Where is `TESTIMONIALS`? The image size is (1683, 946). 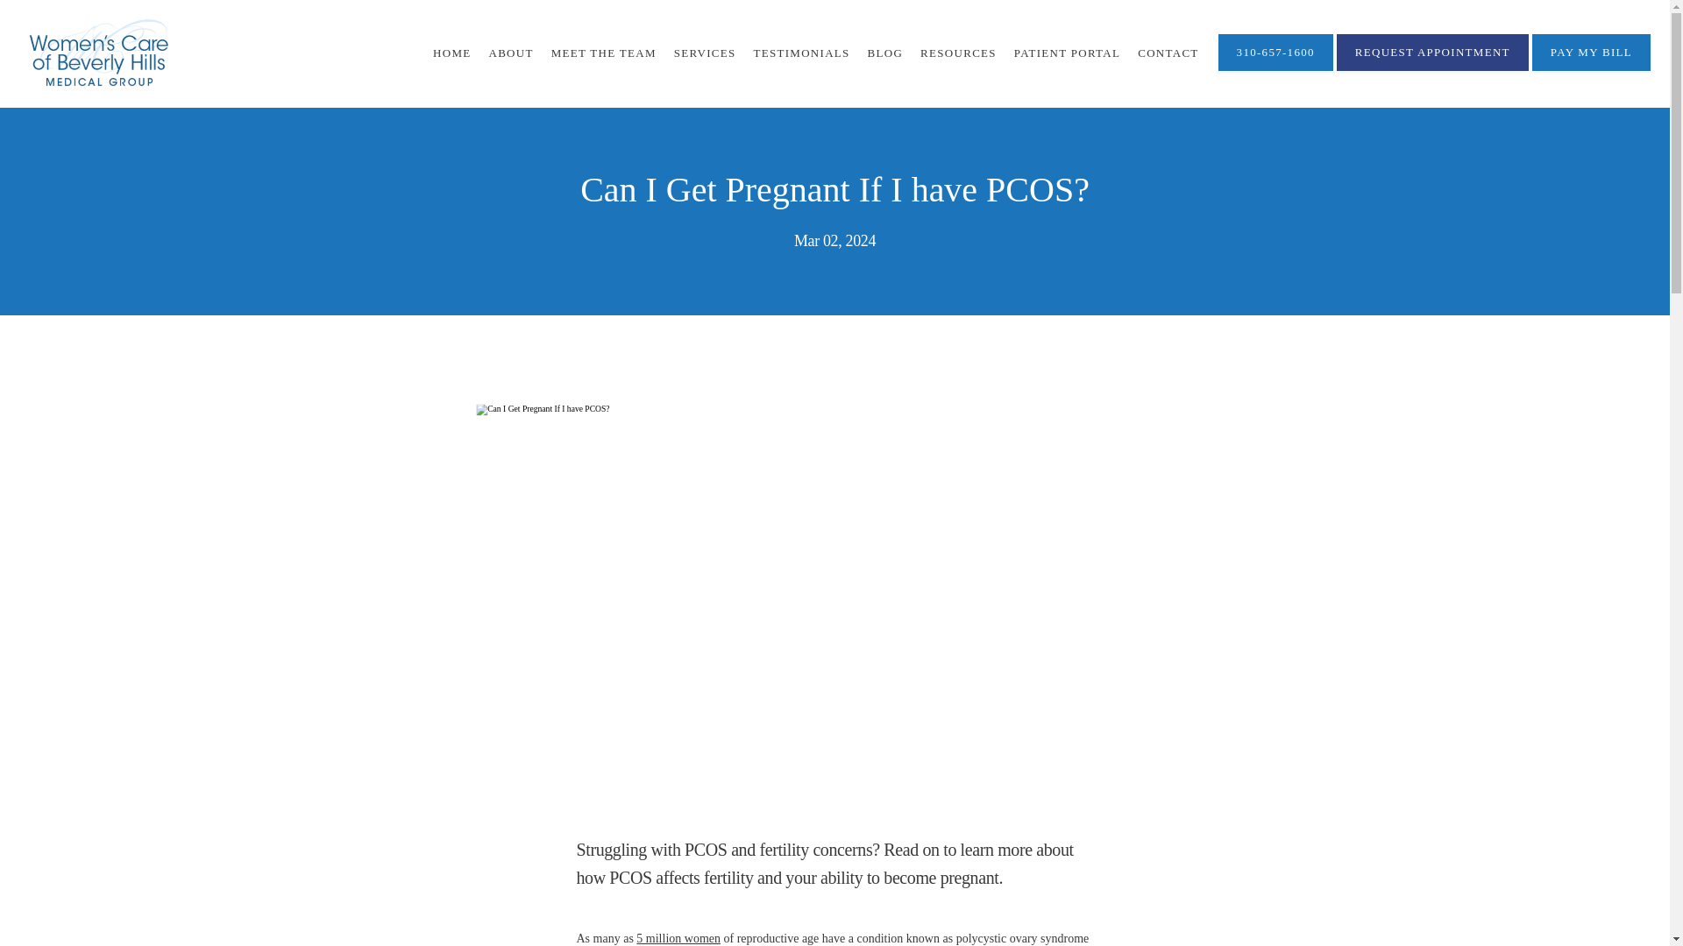 TESTIMONIALS is located at coordinates (801, 53).